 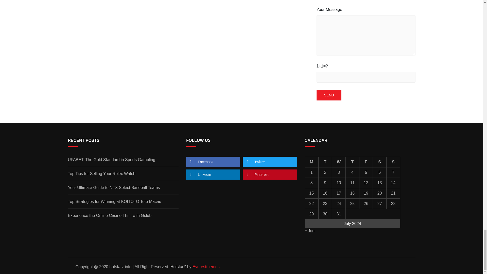 I want to click on Send, so click(x=329, y=95).